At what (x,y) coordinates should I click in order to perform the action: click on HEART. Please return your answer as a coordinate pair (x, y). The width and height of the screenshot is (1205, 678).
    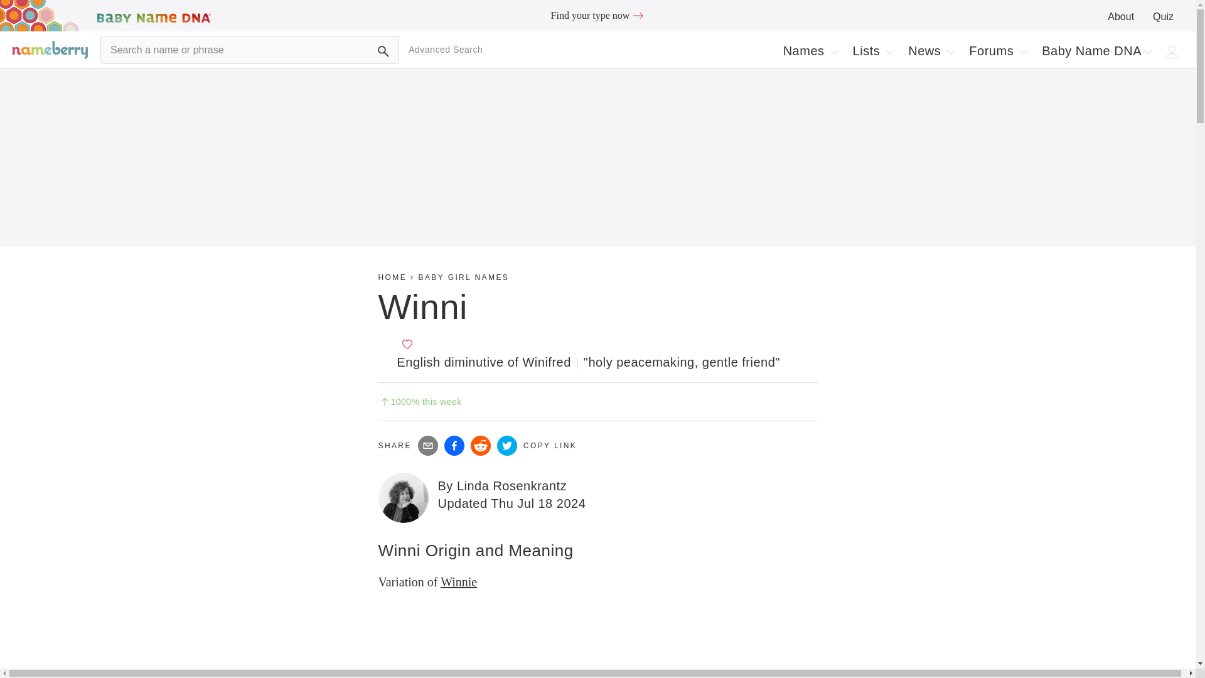
    Looking at the image, I should click on (835, 51).